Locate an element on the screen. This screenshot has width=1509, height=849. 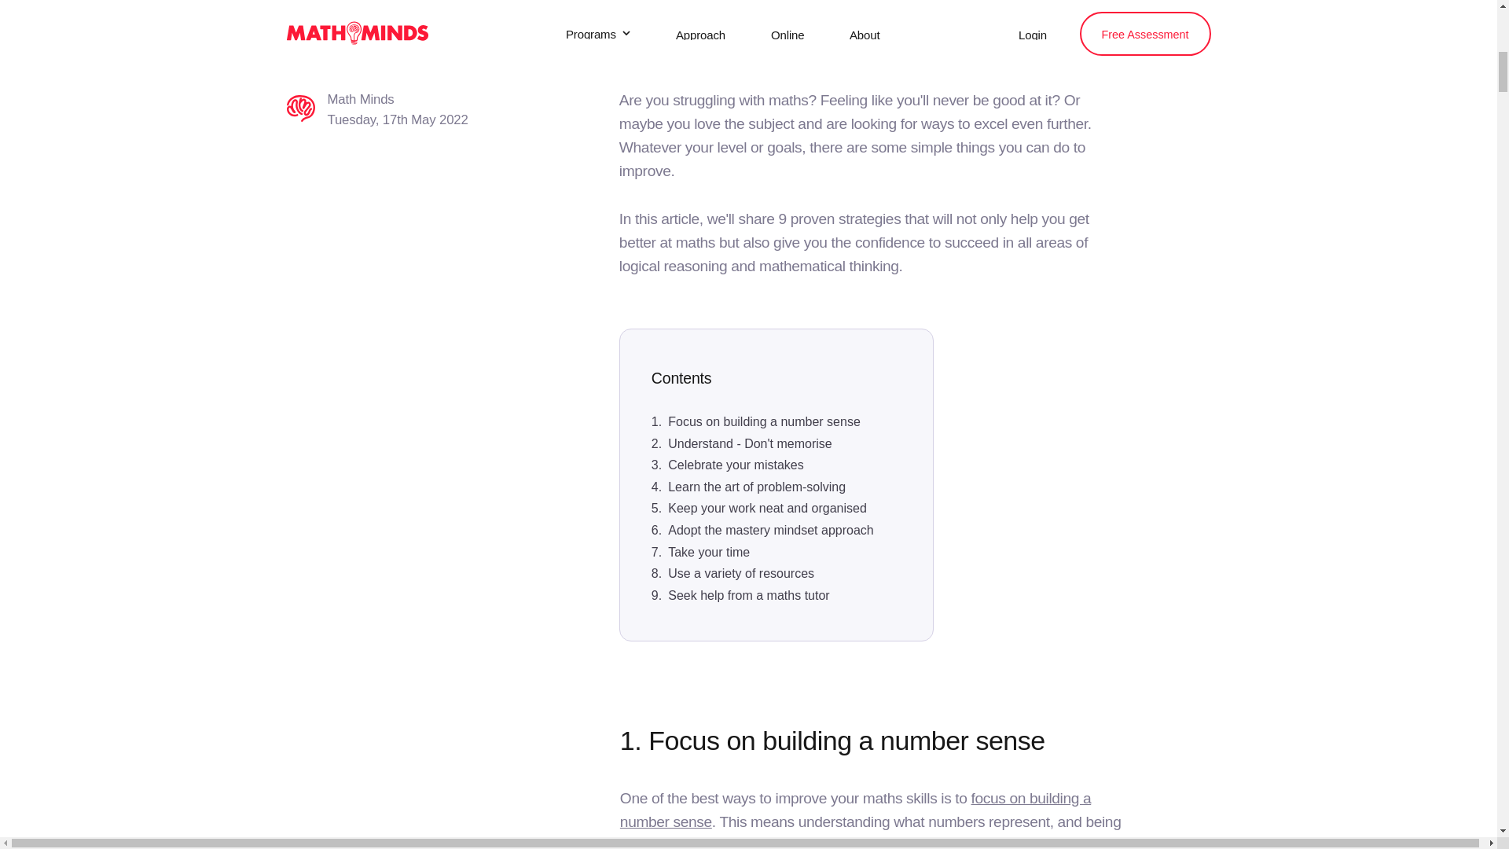
Keep your work neat and organised is located at coordinates (767, 508).